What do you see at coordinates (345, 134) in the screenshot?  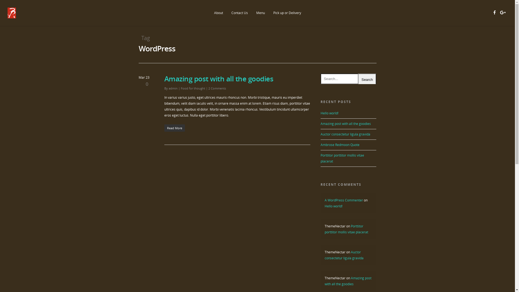 I see `Auctor consectetur ligula gravida` at bounding box center [345, 134].